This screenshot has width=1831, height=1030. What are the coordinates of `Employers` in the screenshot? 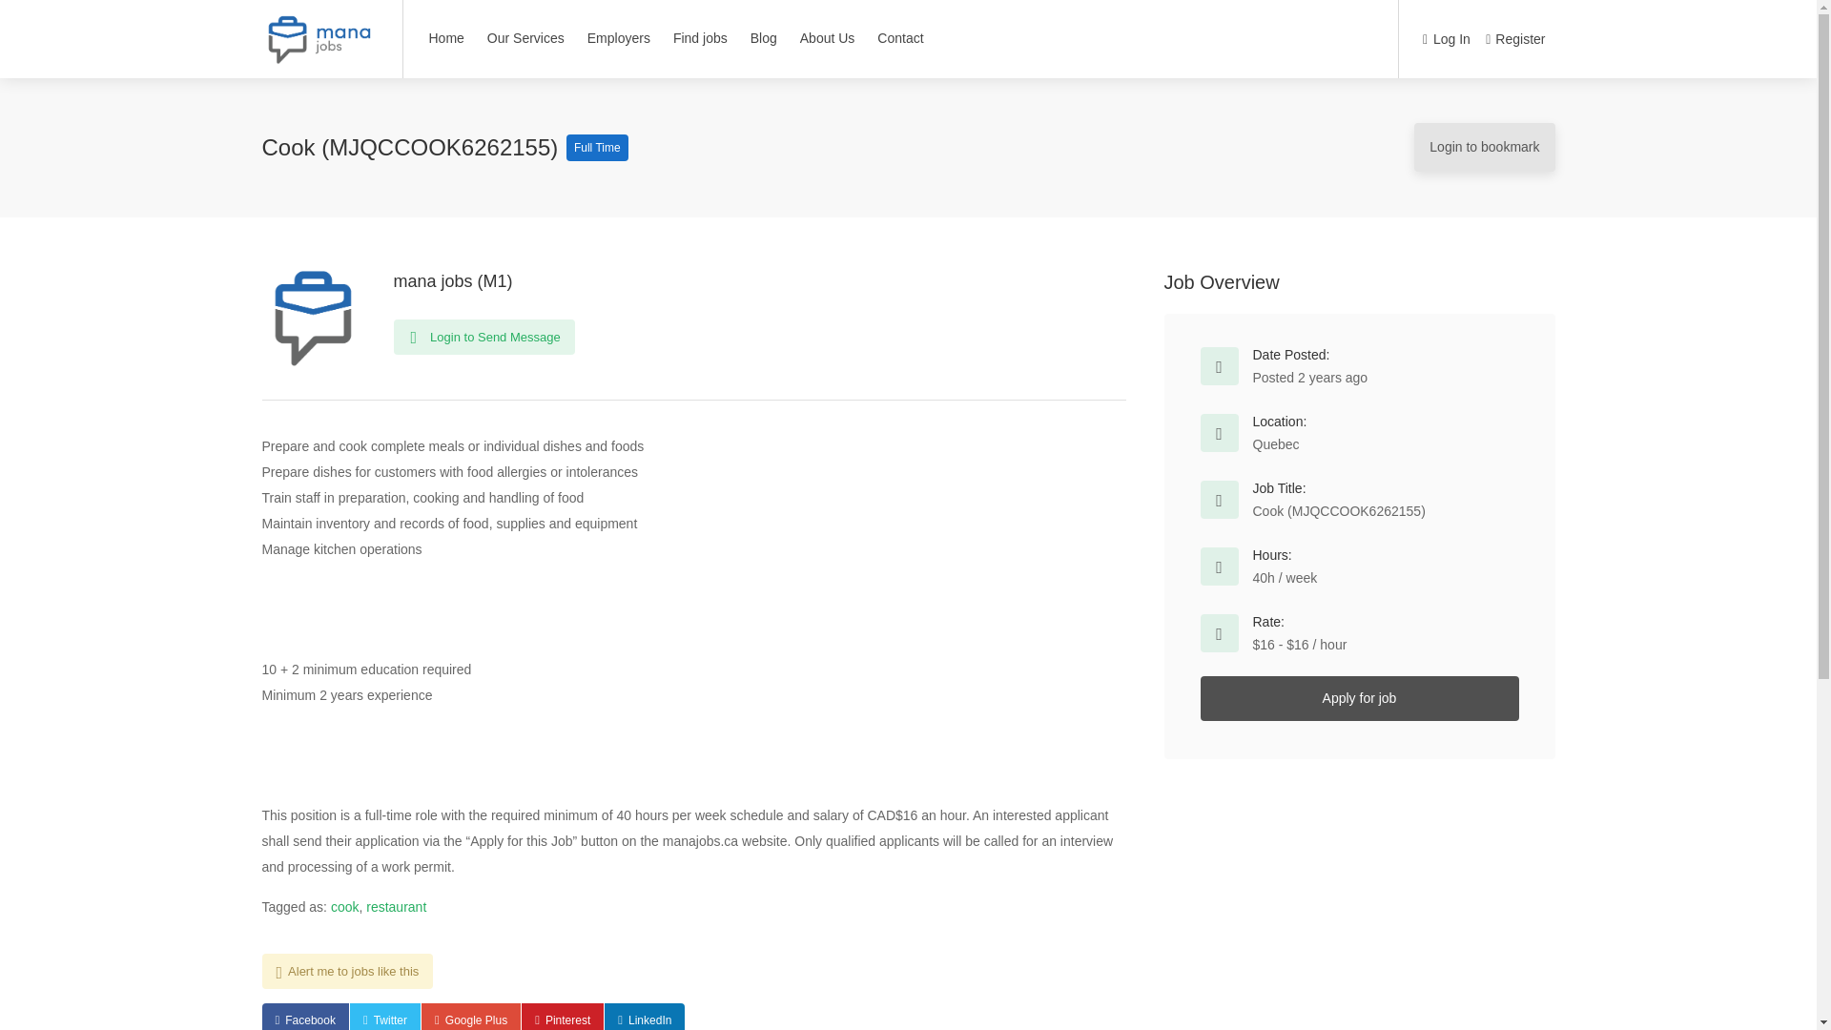 It's located at (618, 38).